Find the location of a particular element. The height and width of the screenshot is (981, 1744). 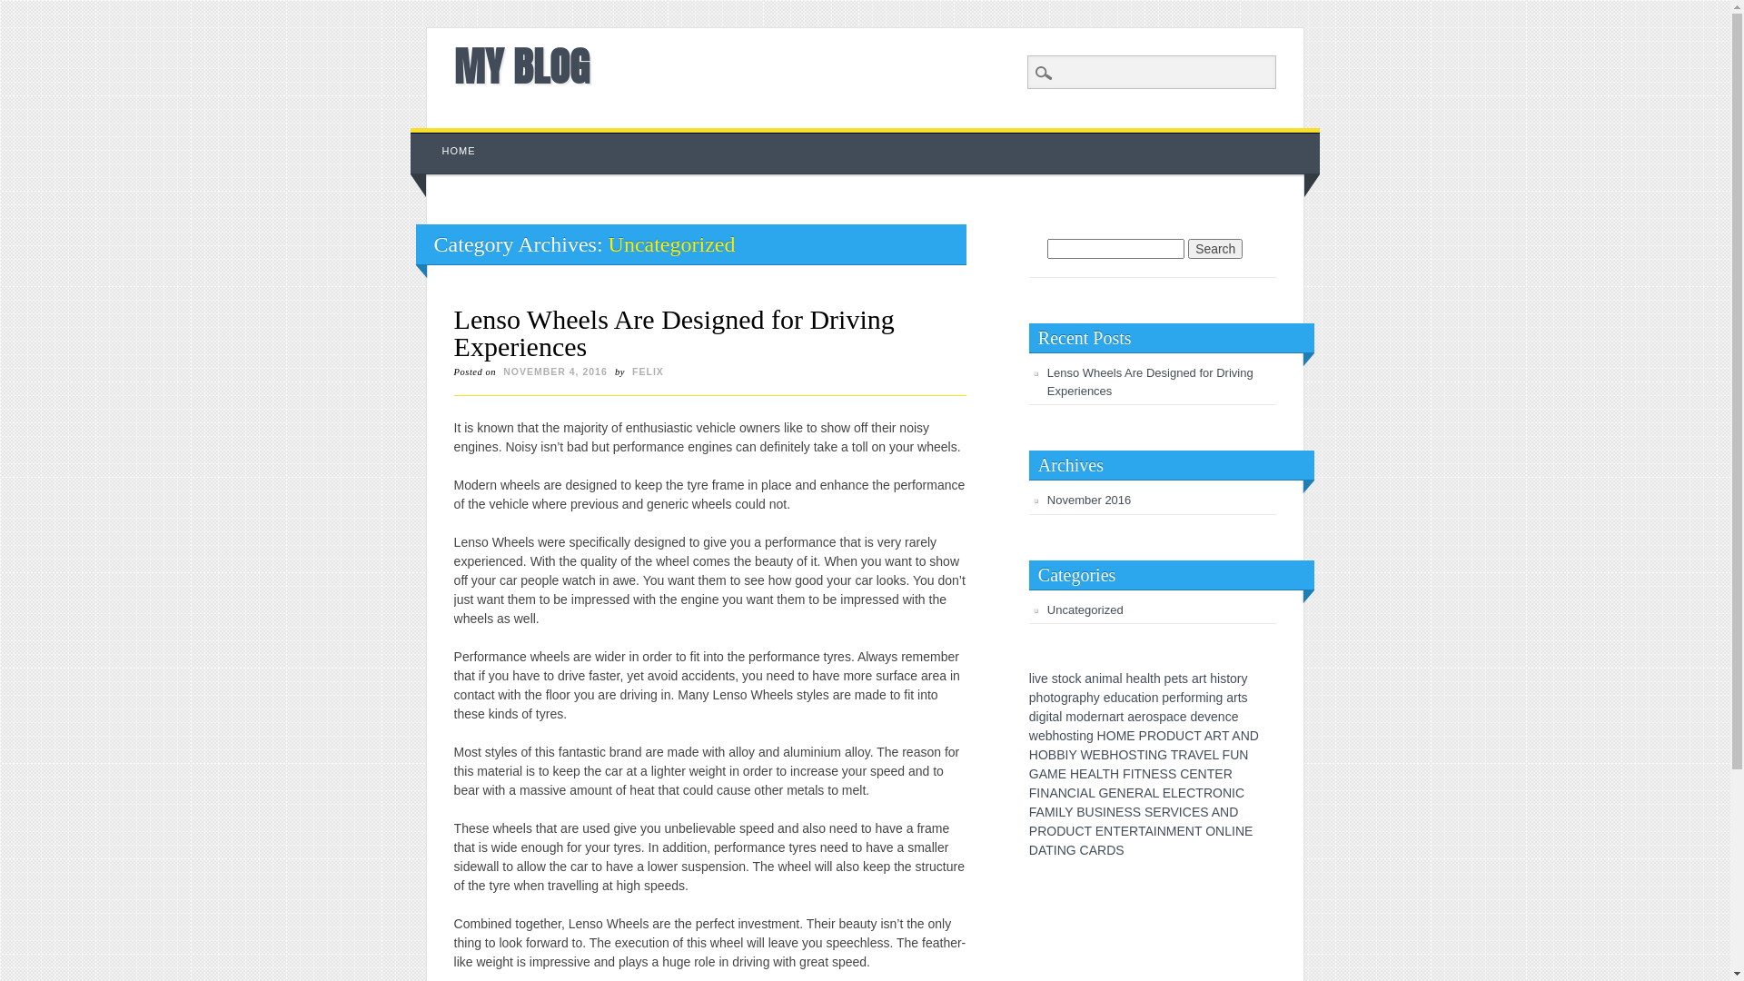

p is located at coordinates (1163, 717).